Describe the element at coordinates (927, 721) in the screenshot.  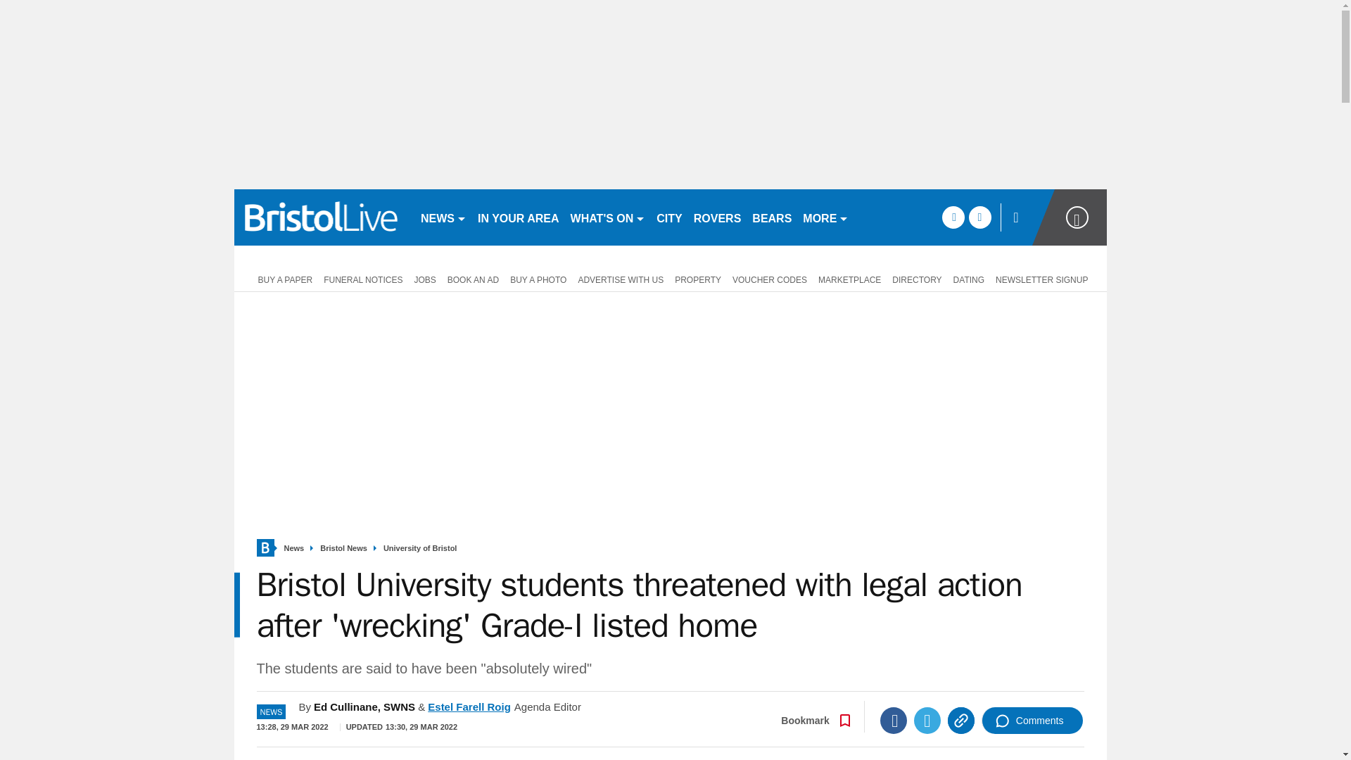
I see `Twitter` at that location.